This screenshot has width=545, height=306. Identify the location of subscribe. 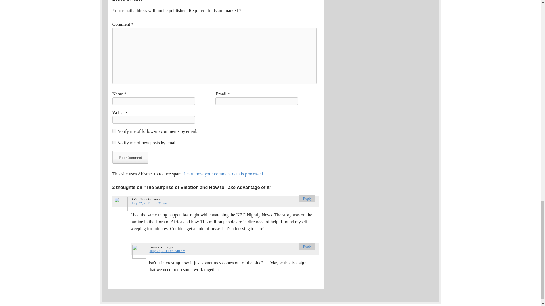
(114, 142).